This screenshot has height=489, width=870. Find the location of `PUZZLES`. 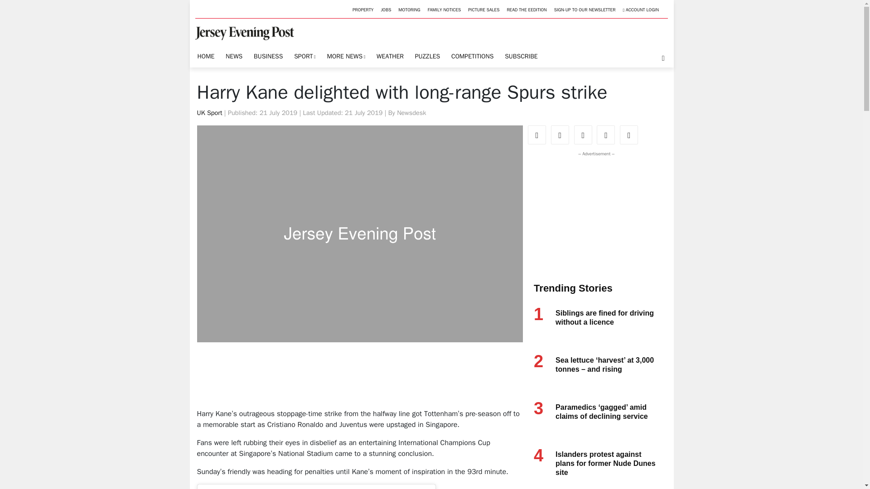

PUZZLES is located at coordinates (427, 56).